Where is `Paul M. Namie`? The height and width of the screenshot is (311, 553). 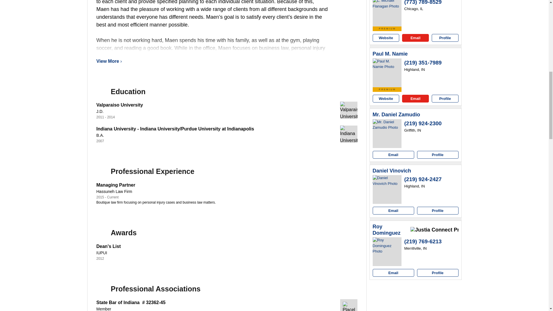
Paul M. Namie is located at coordinates (390, 54).